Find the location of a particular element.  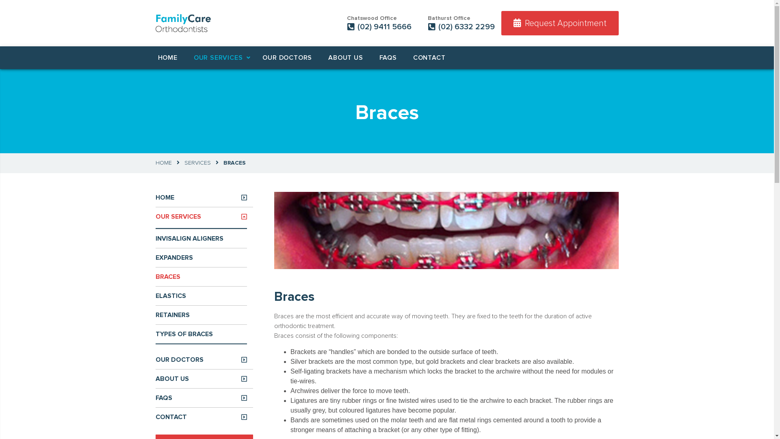

CONTACT is located at coordinates (201, 417).